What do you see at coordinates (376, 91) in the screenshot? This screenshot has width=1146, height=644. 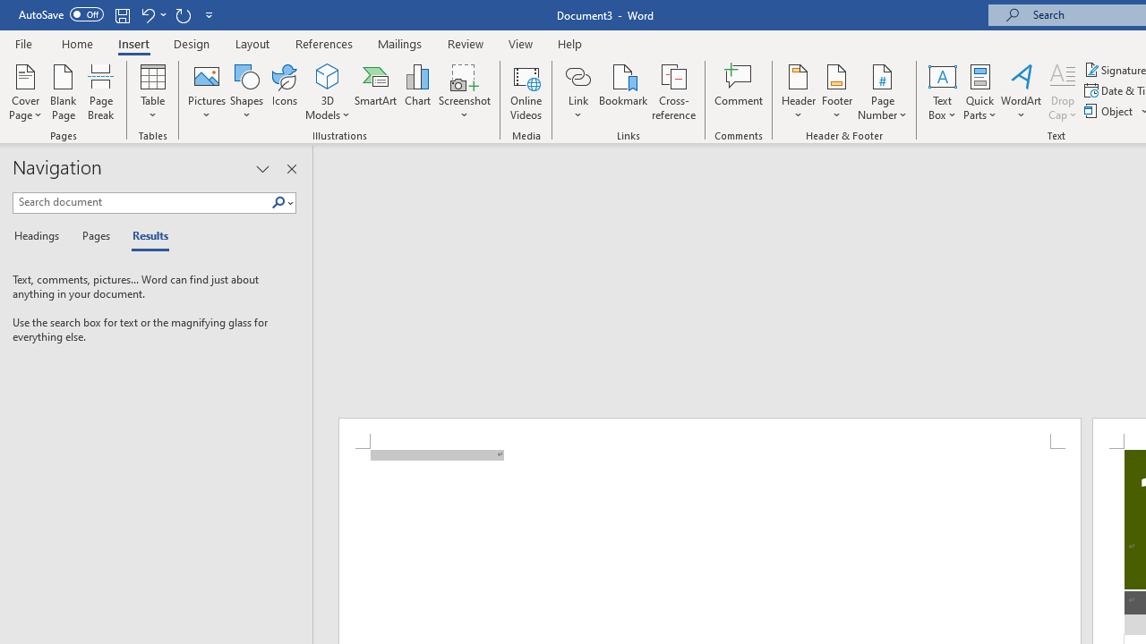 I see `SmartArt...` at bounding box center [376, 91].